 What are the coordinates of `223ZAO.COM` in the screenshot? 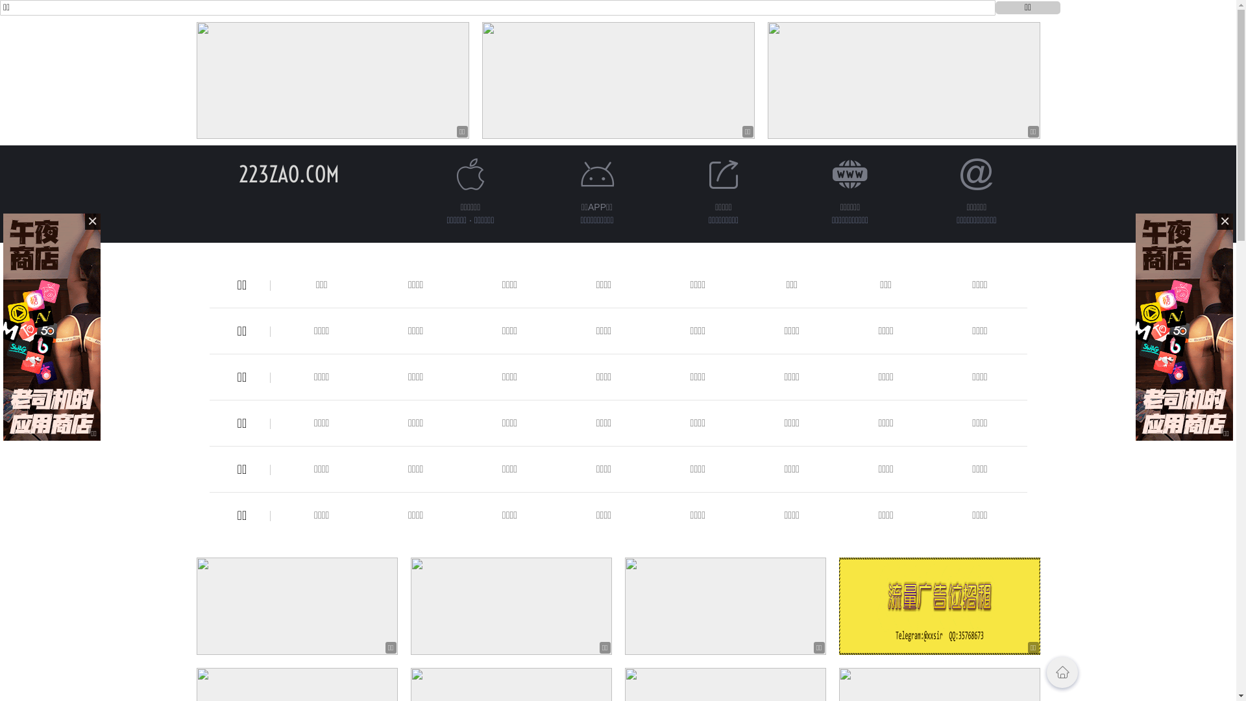 It's located at (289, 174).